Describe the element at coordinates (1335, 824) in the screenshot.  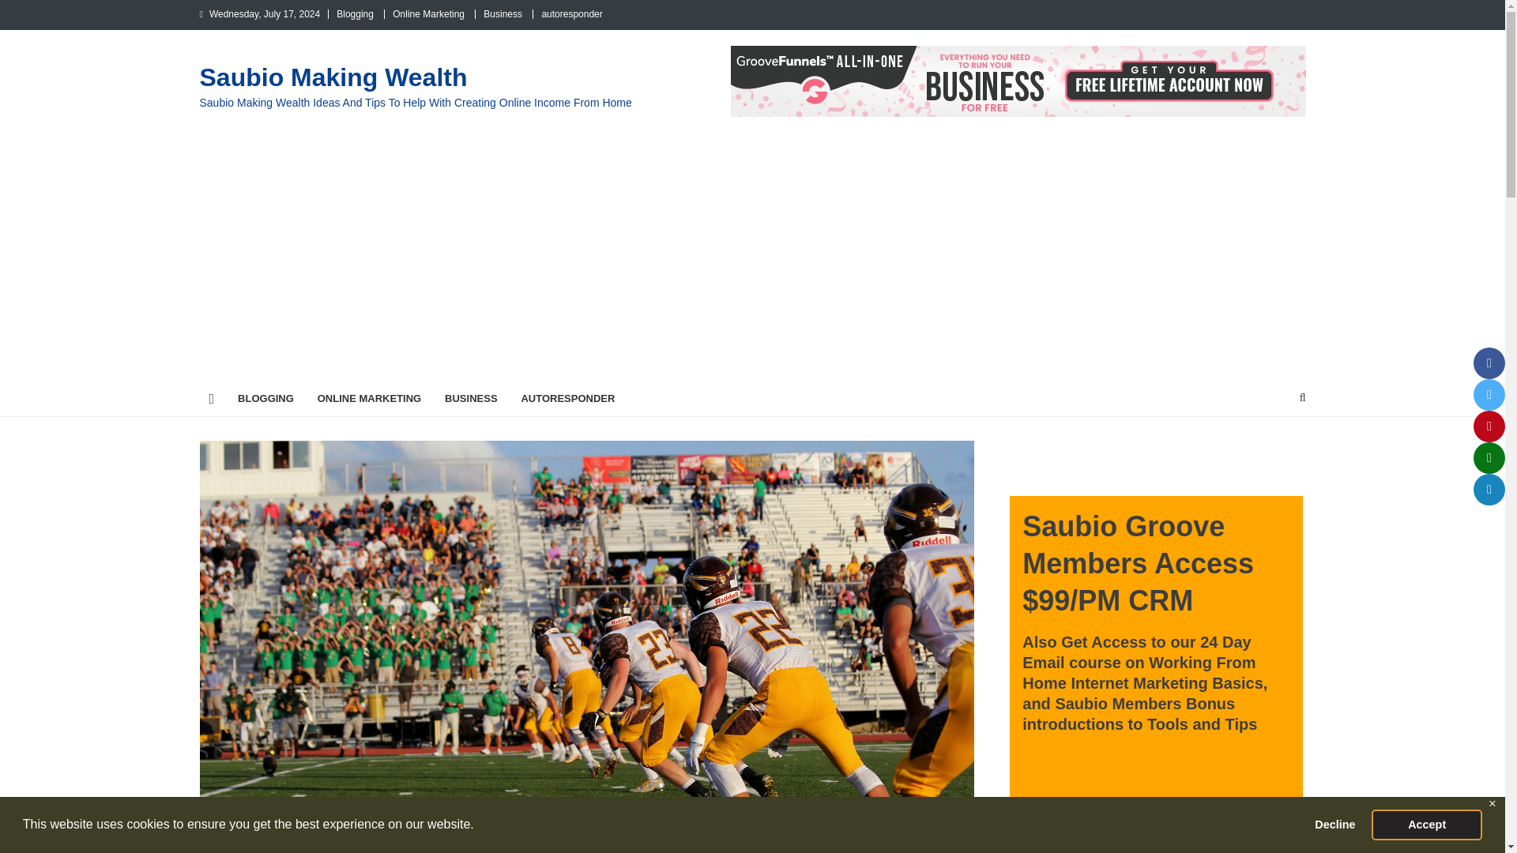
I see `Decline` at that location.